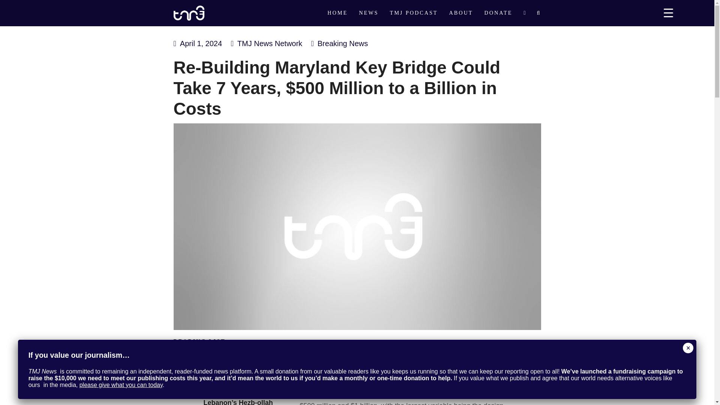  Describe the element at coordinates (270, 43) in the screenshot. I see `TMJ News Network` at that location.